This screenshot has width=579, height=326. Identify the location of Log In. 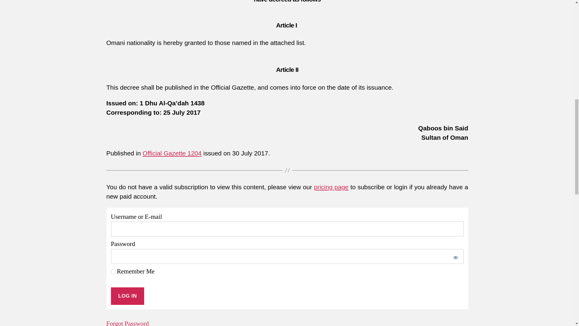
(128, 296).